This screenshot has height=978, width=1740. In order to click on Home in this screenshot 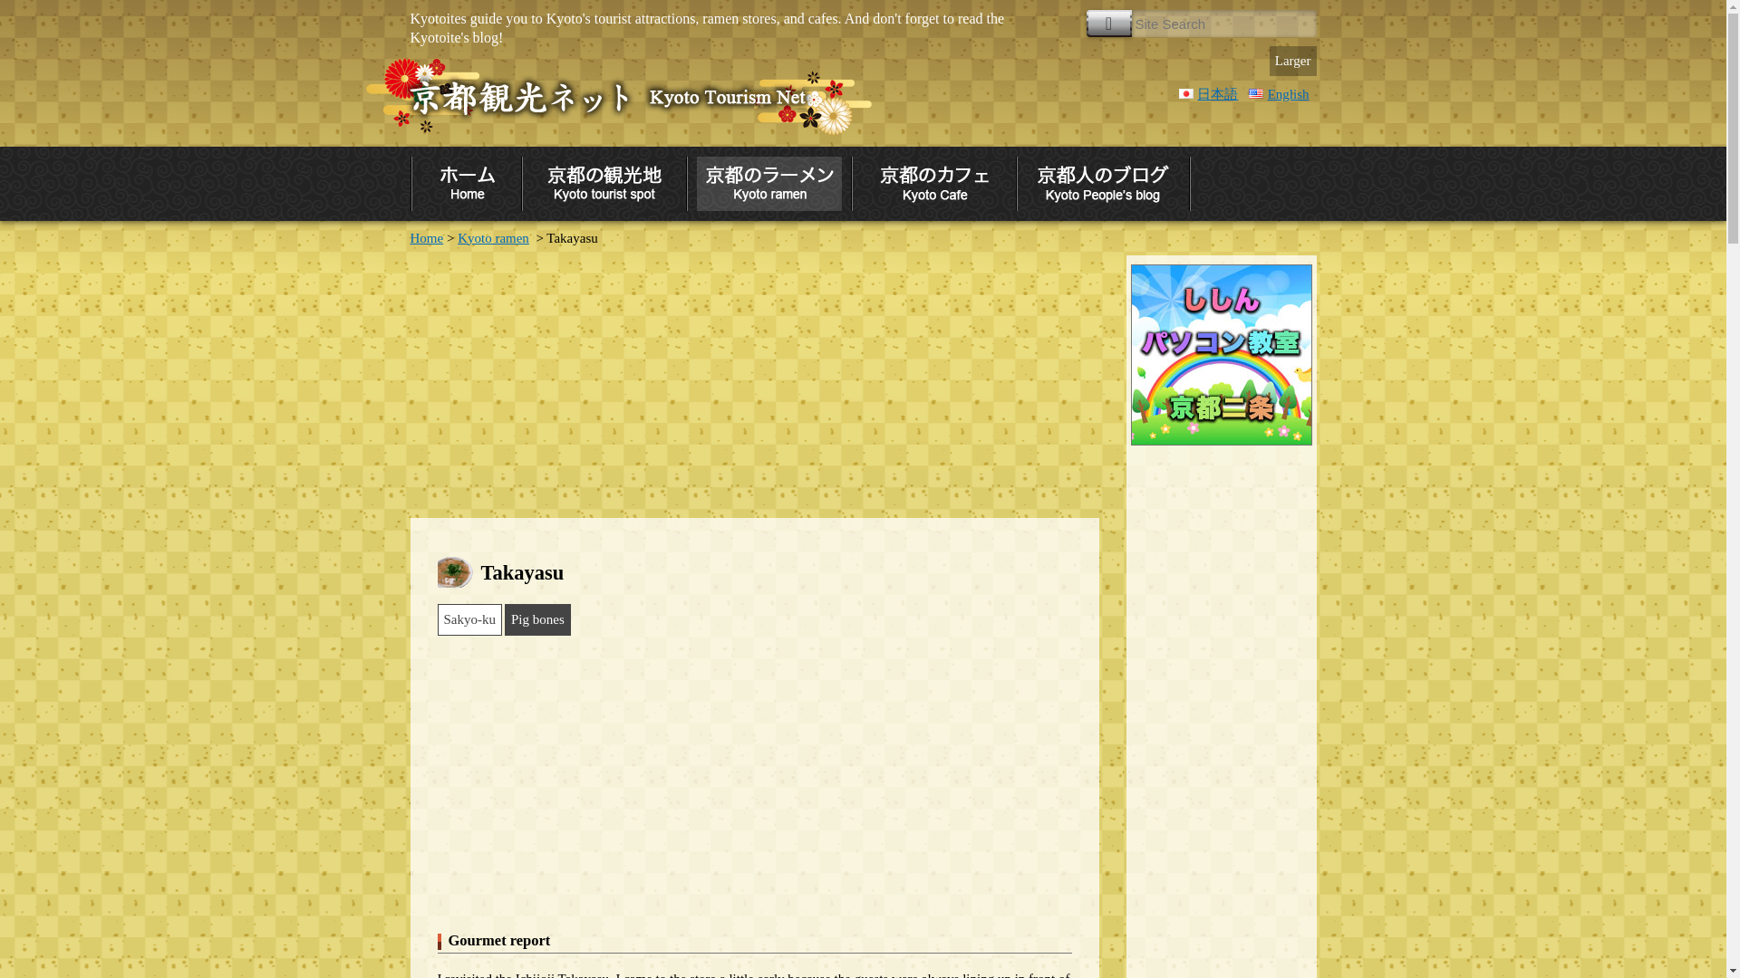, I will do `click(426, 237)`.